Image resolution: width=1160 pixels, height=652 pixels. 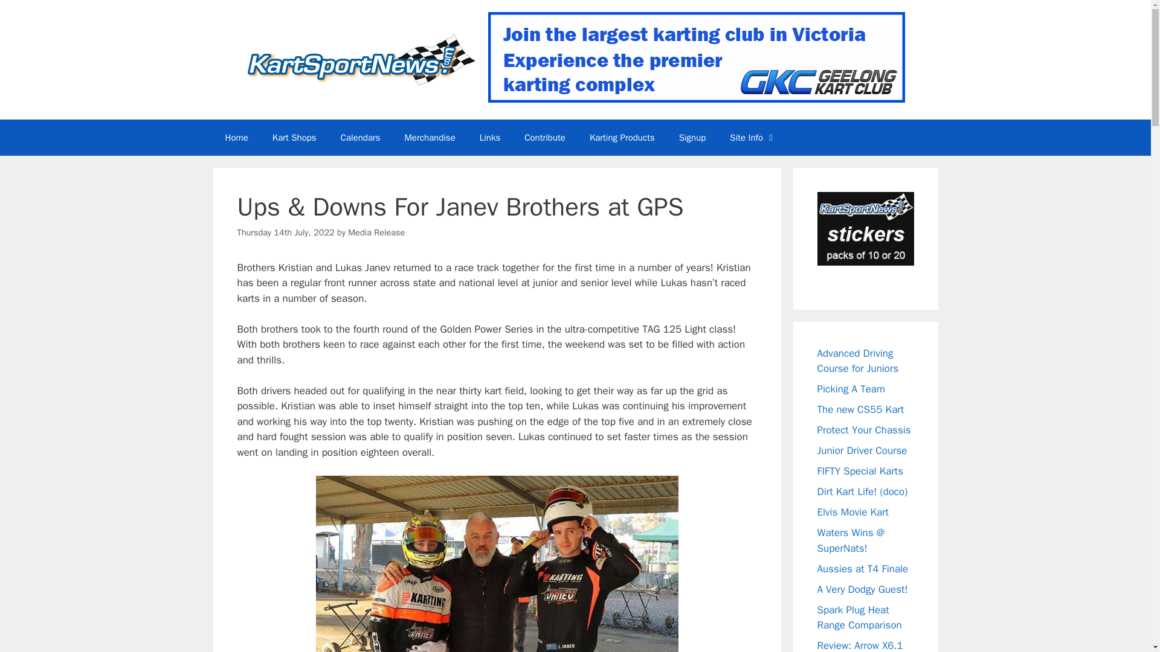 I want to click on Media Release, so click(x=376, y=232).